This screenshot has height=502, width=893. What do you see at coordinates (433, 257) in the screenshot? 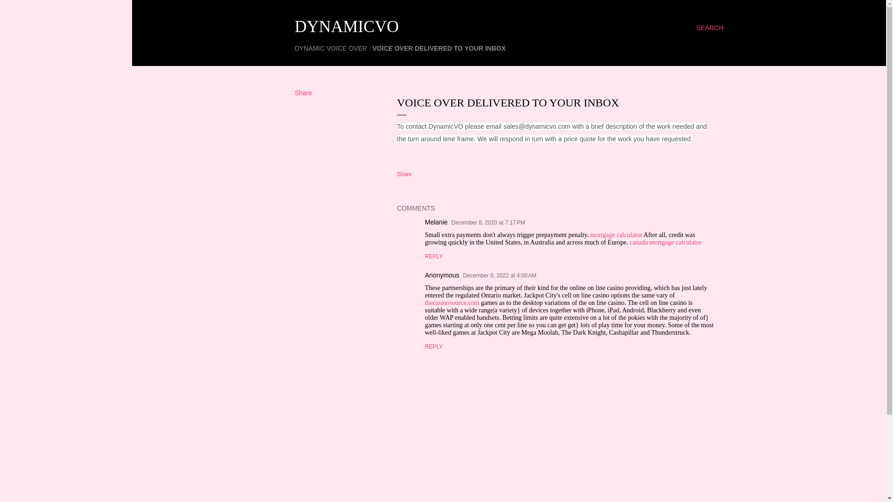
I see `REPLY` at bounding box center [433, 257].